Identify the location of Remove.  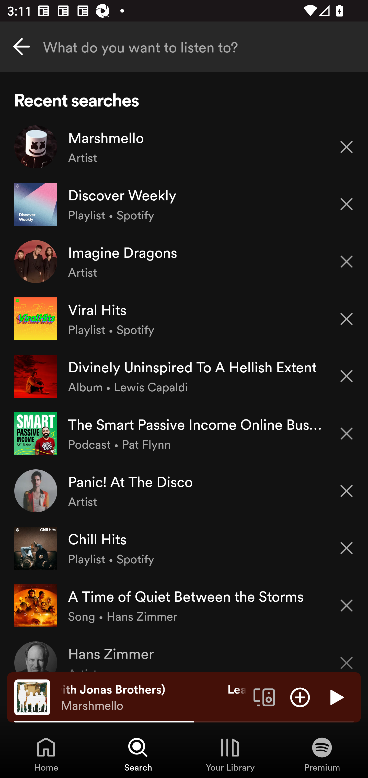
(347, 319).